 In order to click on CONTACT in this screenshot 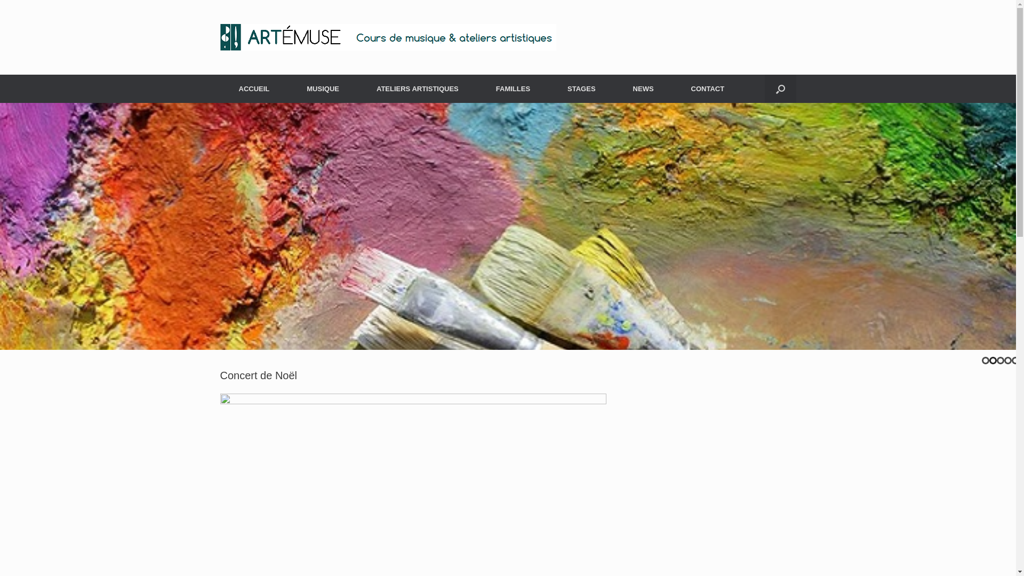, I will do `click(708, 89)`.